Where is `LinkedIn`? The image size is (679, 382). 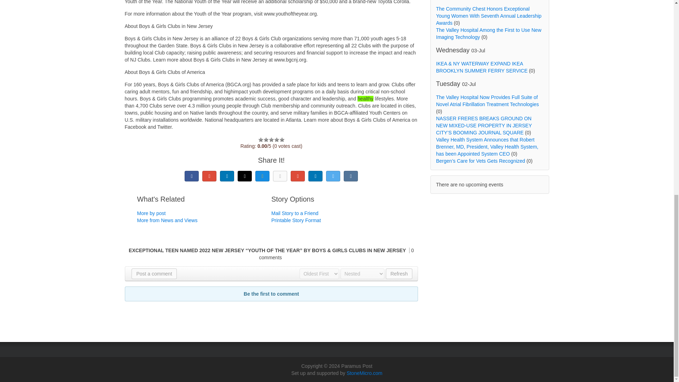 LinkedIn is located at coordinates (227, 176).